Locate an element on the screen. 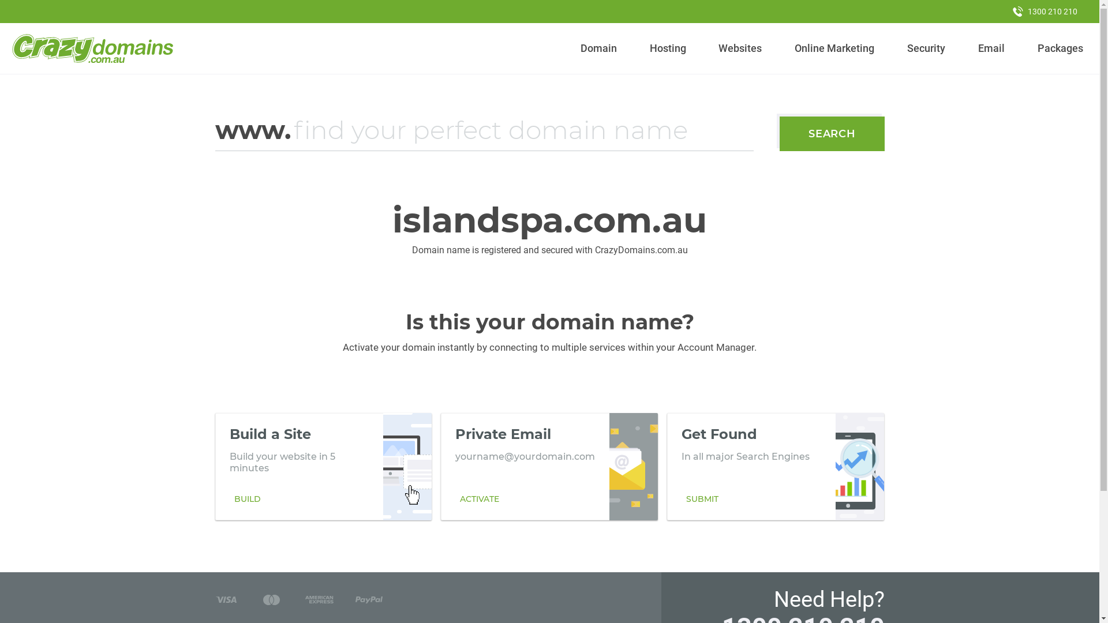 The width and height of the screenshot is (1108, 623). Private Email
yourname@yourdomain.com
ACTIVATE is located at coordinates (549, 467).